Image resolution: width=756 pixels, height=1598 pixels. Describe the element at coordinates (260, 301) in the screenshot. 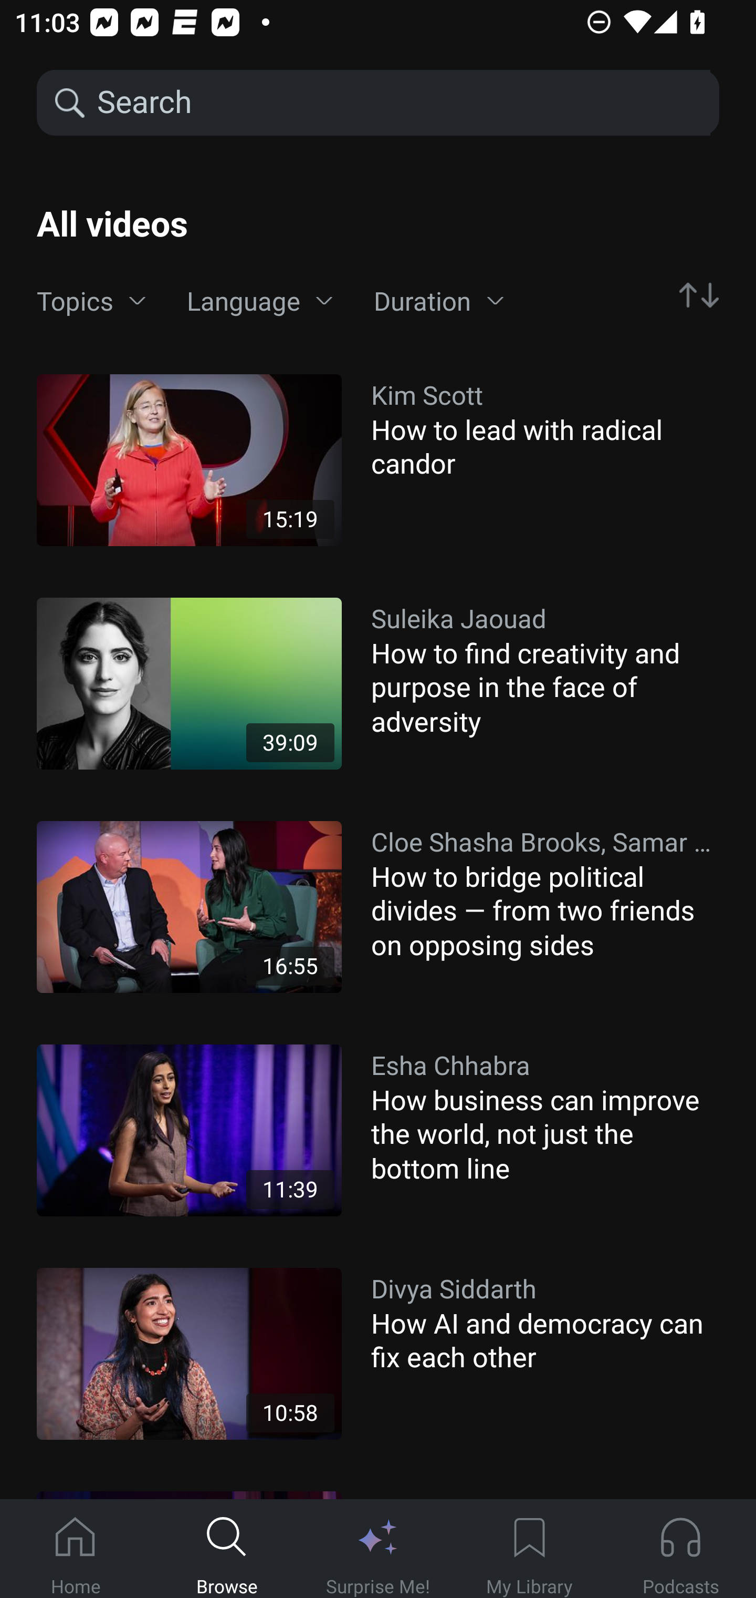

I see `Language` at that location.